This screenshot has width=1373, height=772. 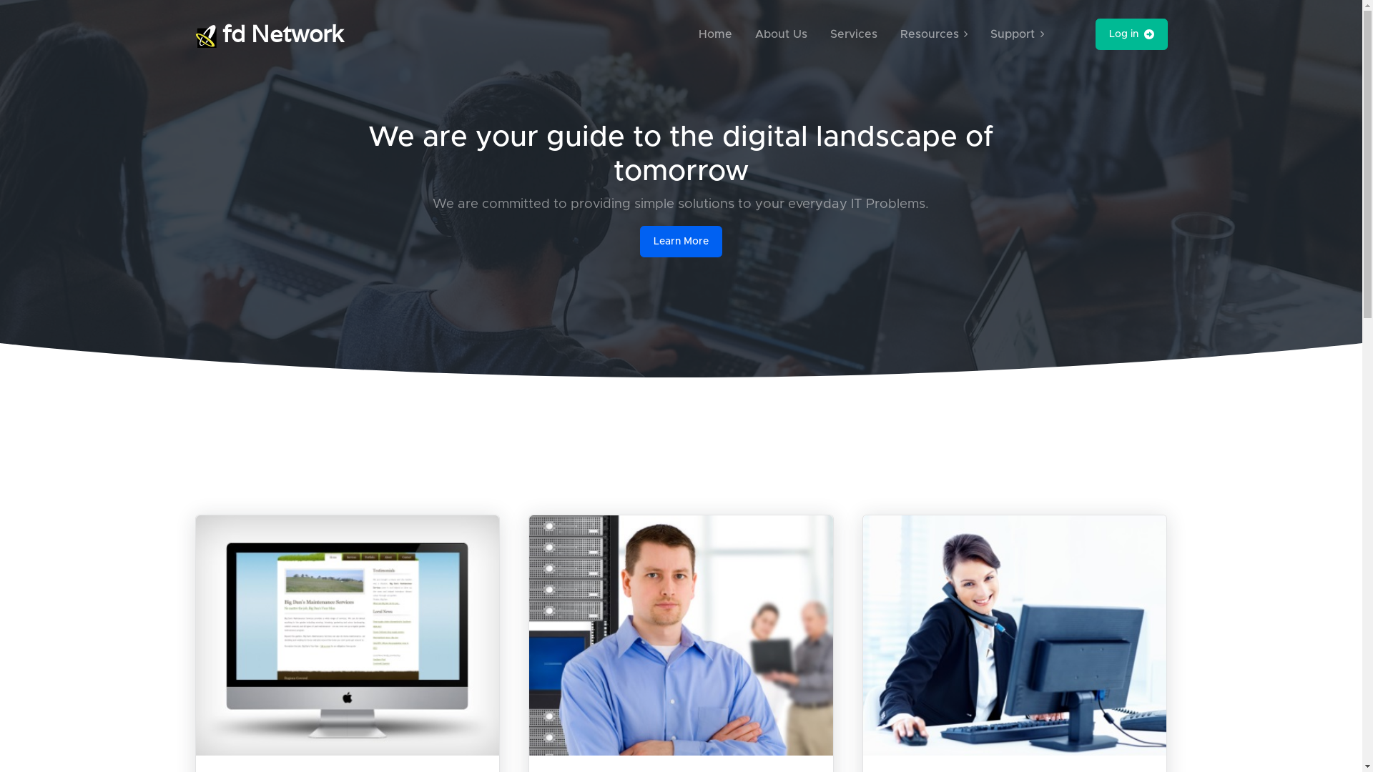 What do you see at coordinates (781, 34) in the screenshot?
I see `About Us` at bounding box center [781, 34].